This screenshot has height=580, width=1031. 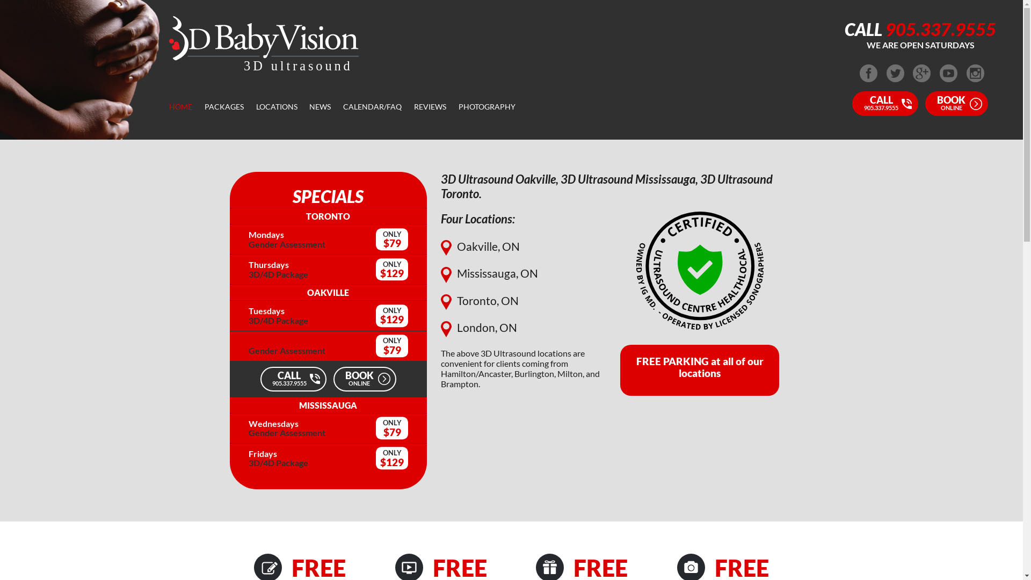 What do you see at coordinates (373, 106) in the screenshot?
I see `CALENDAR/FAQ` at bounding box center [373, 106].